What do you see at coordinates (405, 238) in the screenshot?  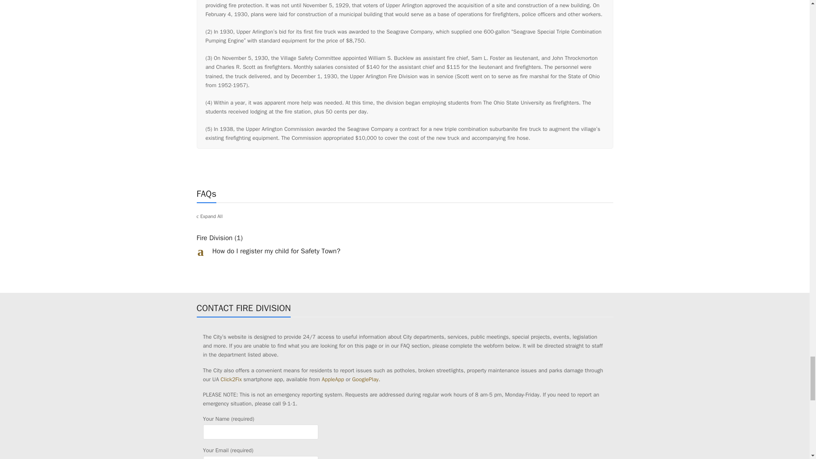 I see `Click here to open Fire Division` at bounding box center [405, 238].